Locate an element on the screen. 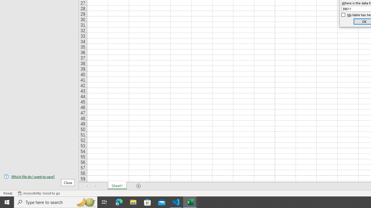 The width and height of the screenshot is (371, 208). Scroll Left is located at coordinates (88, 186).